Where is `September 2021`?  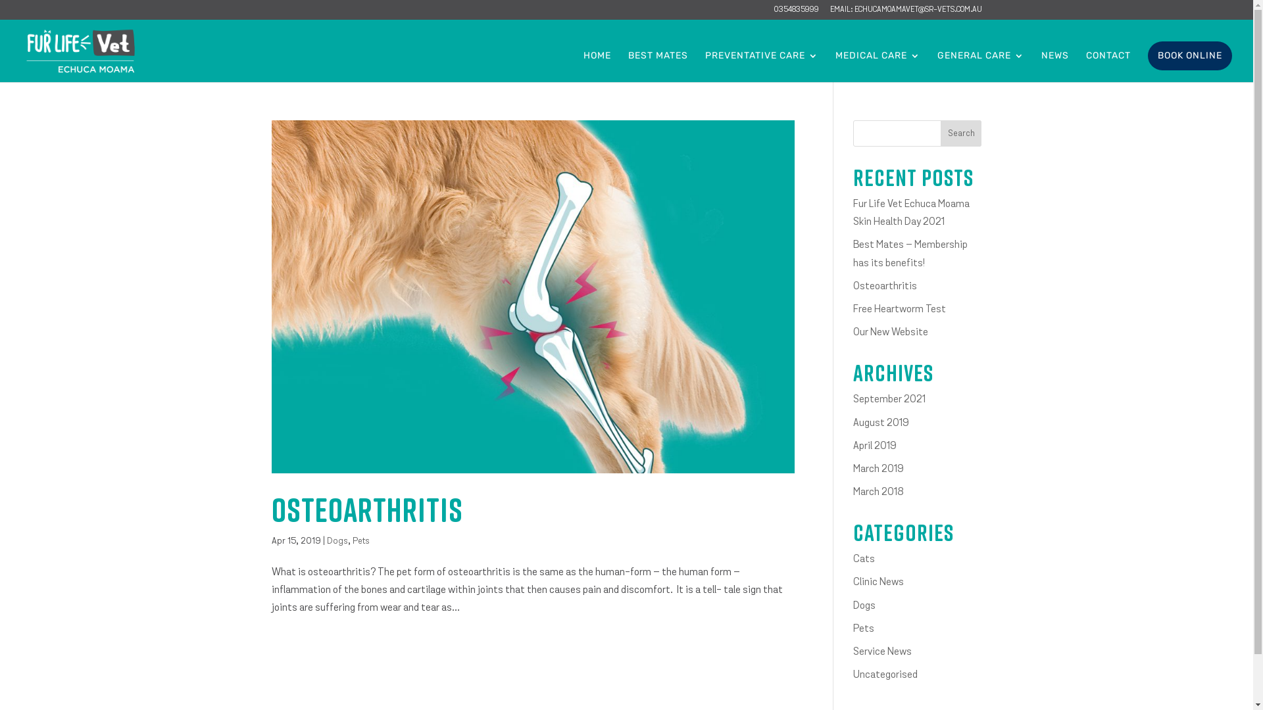
September 2021 is located at coordinates (889, 400).